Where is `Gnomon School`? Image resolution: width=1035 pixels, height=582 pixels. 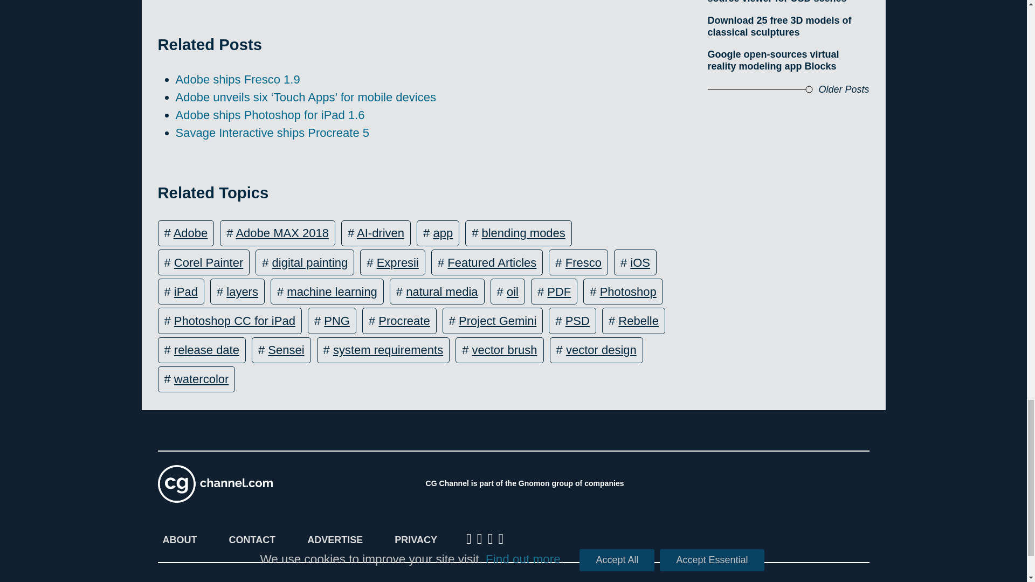 Gnomon School is located at coordinates (690, 484).